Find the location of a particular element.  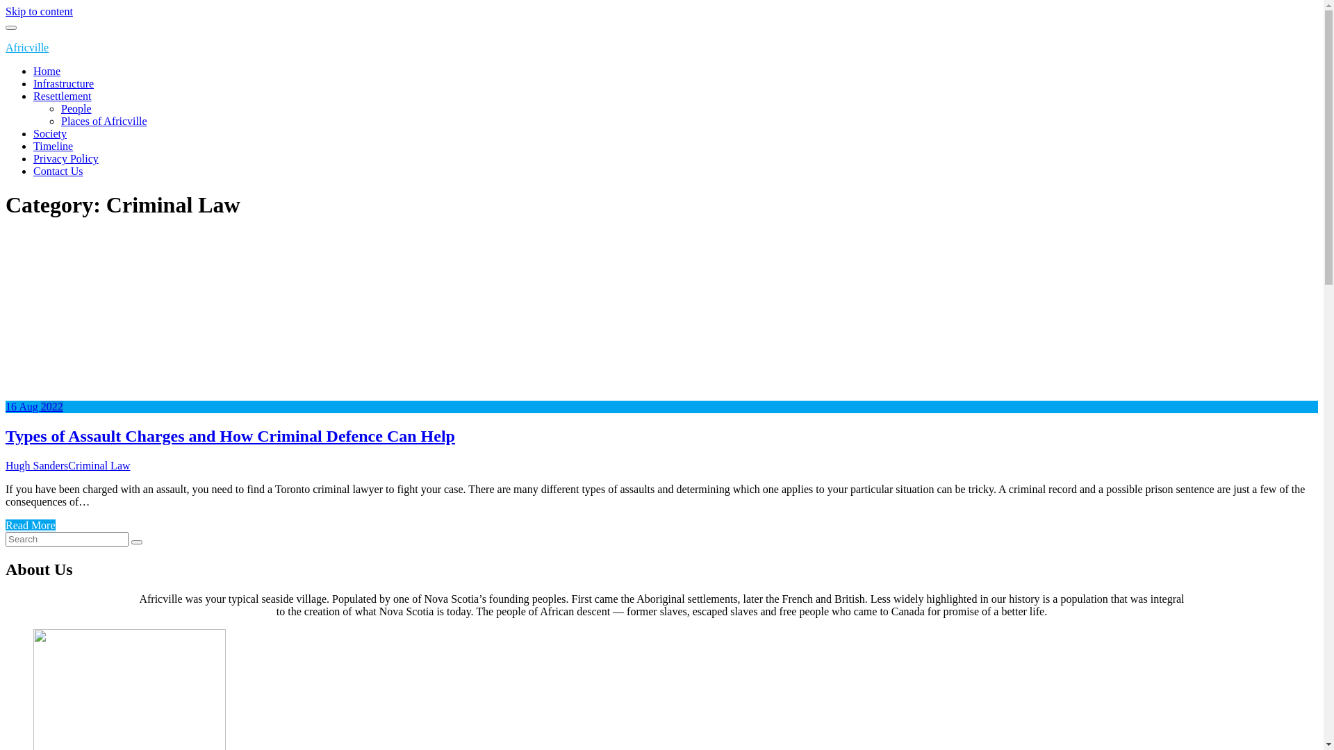

Privacy Policy is located at coordinates (66, 158).